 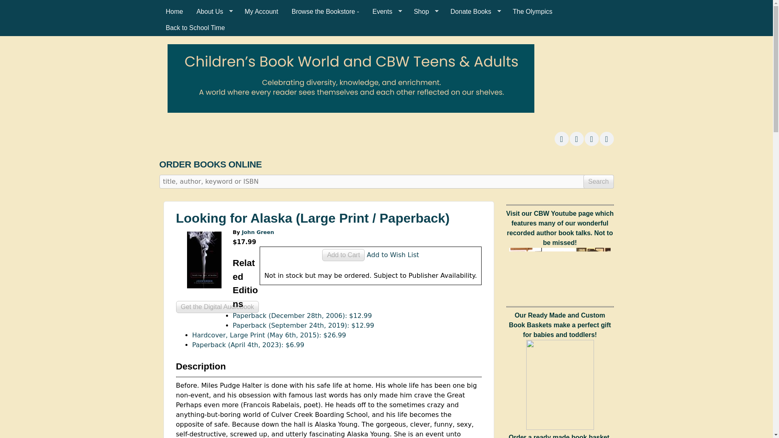 What do you see at coordinates (386, 182) in the screenshot?
I see `Enter the terms you wish to search for.` at bounding box center [386, 182].